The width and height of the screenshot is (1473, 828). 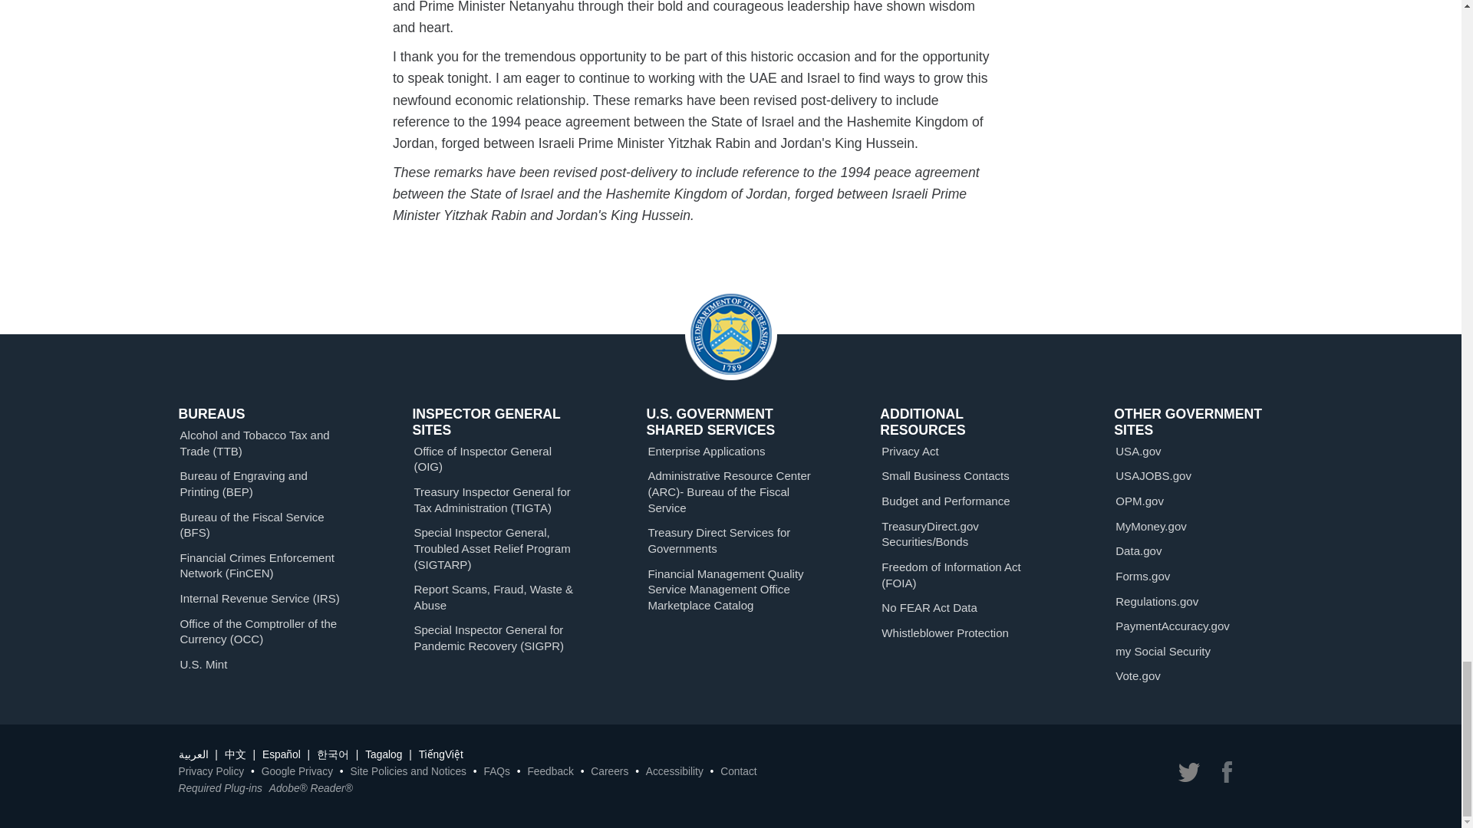 I want to click on Vietnamese, so click(x=440, y=754).